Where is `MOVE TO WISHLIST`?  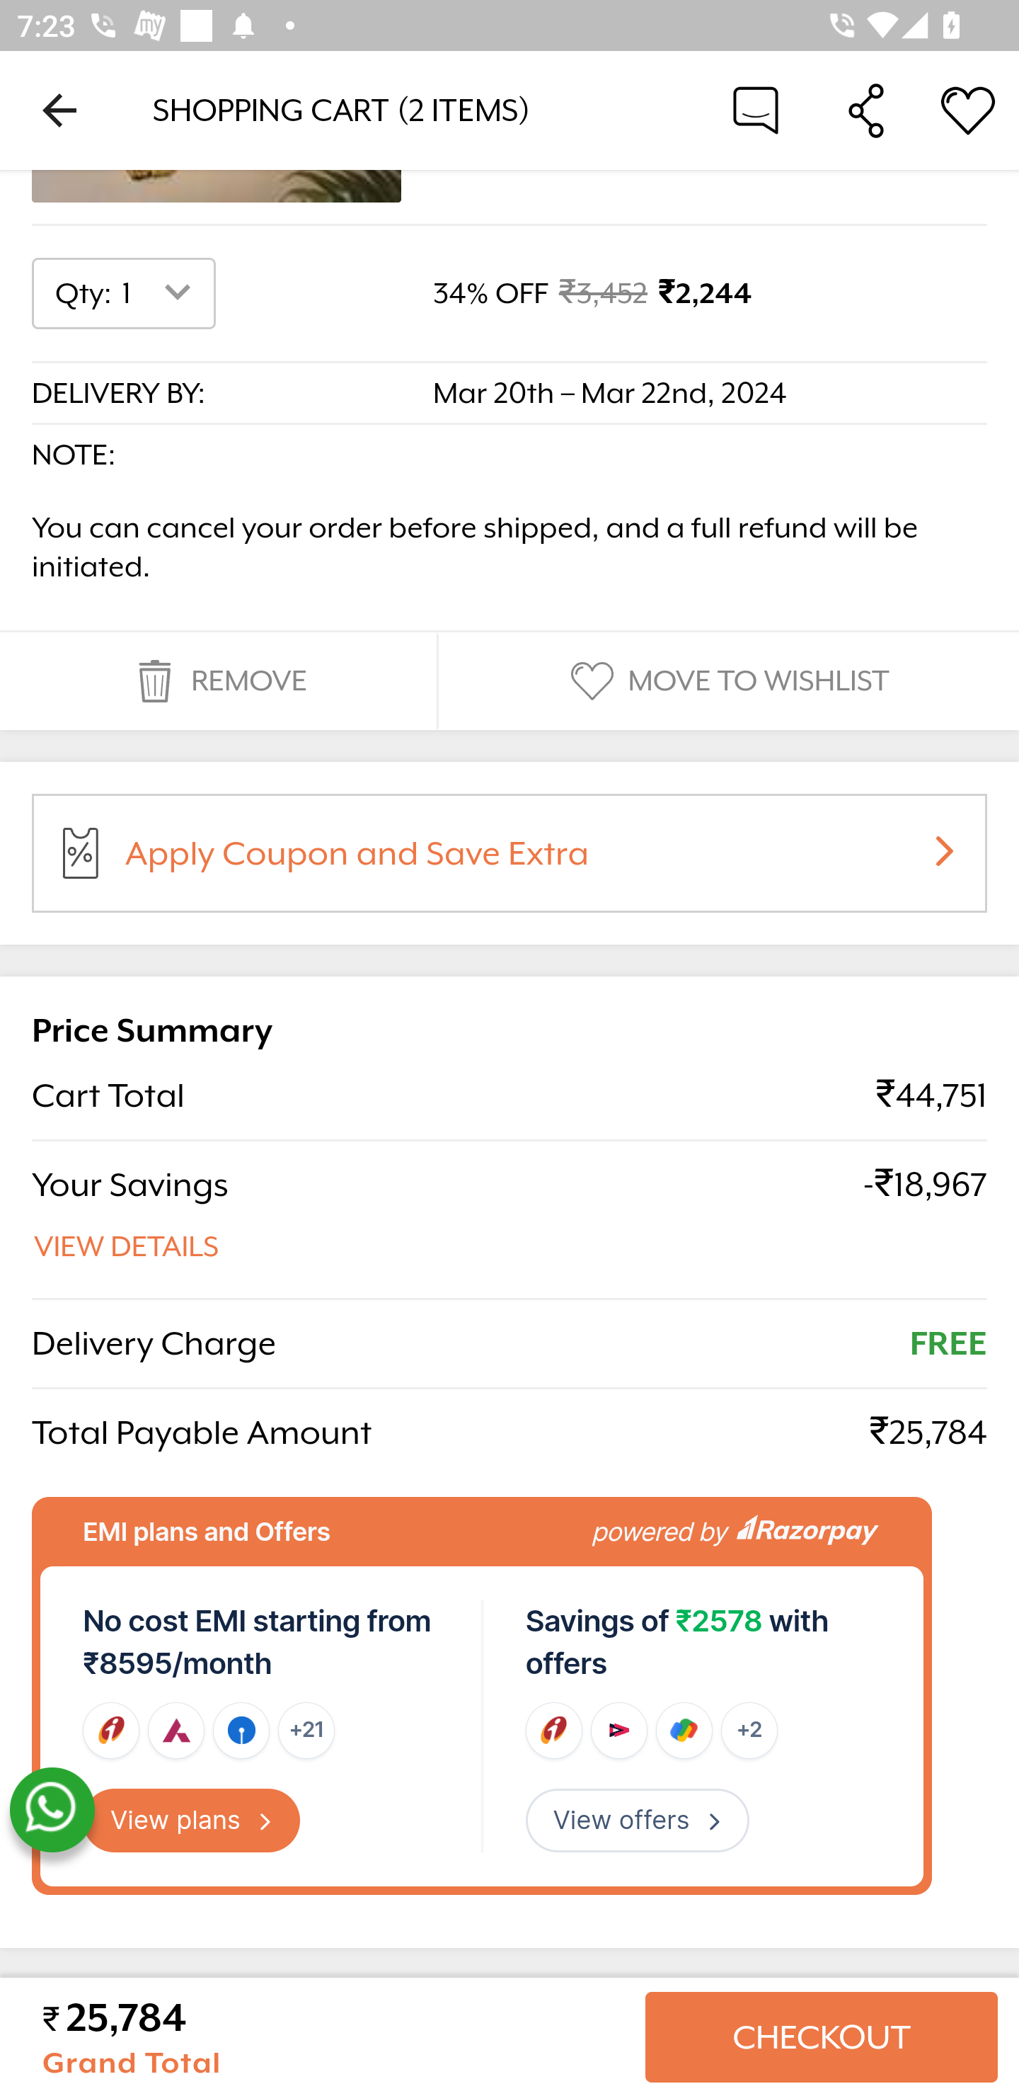 MOVE TO WISHLIST is located at coordinates (727, 681).